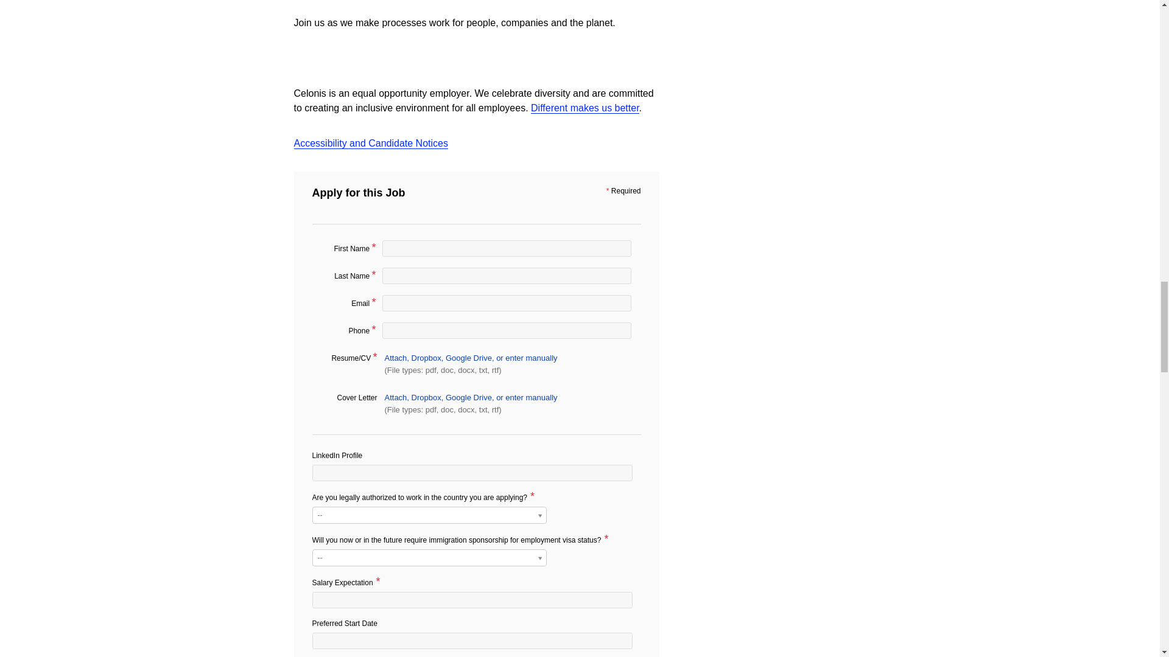 The width and height of the screenshot is (1169, 657). I want to click on --, so click(429, 557).